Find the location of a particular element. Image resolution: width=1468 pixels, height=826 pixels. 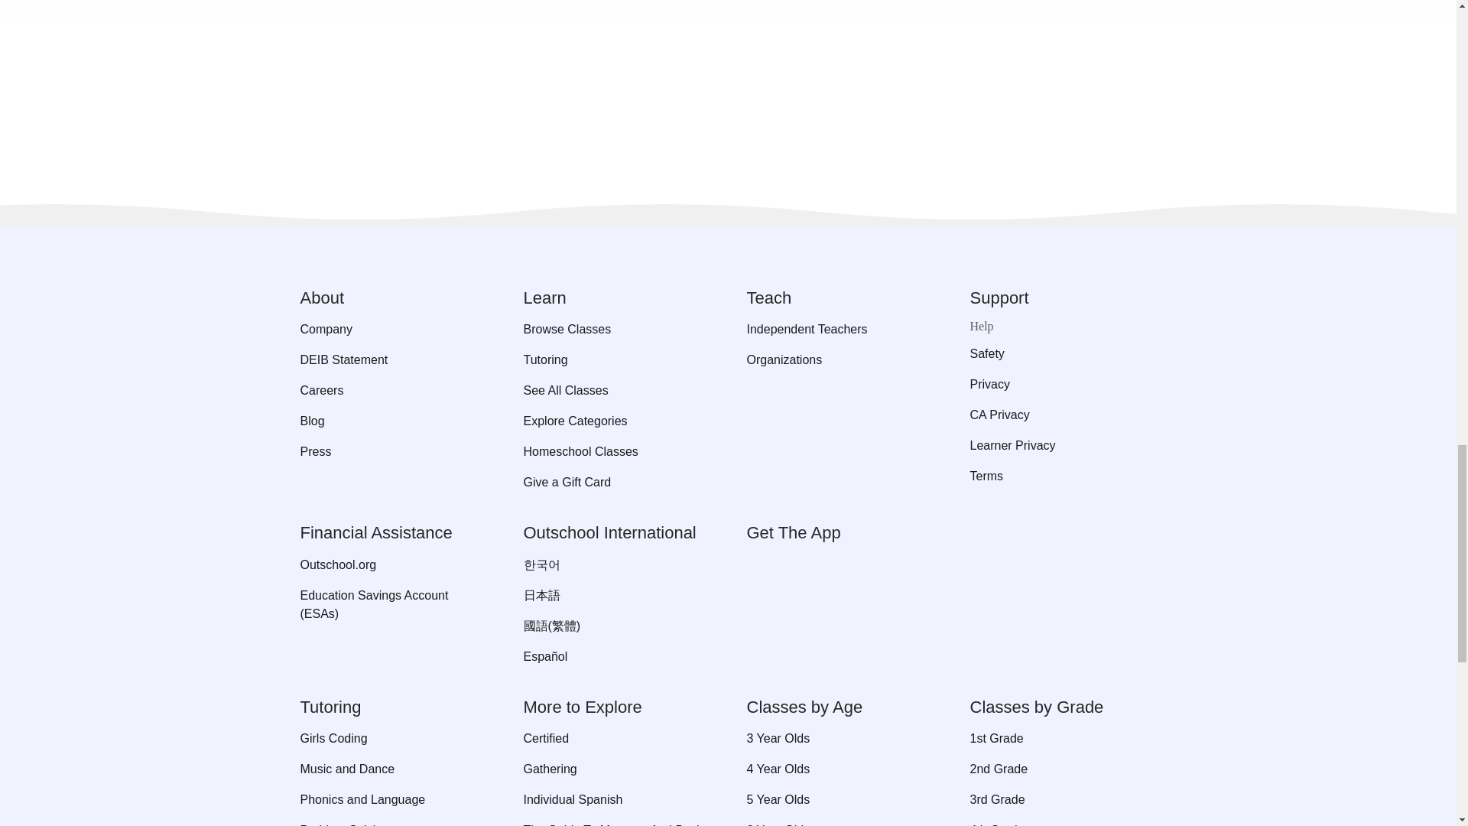

See All Classes is located at coordinates (615, 390).